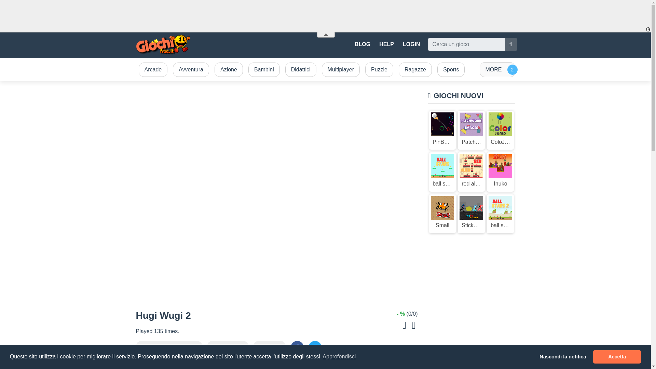 The width and height of the screenshot is (656, 369). What do you see at coordinates (471, 214) in the screenshot?
I see `Stickman Huggy Escape` at bounding box center [471, 214].